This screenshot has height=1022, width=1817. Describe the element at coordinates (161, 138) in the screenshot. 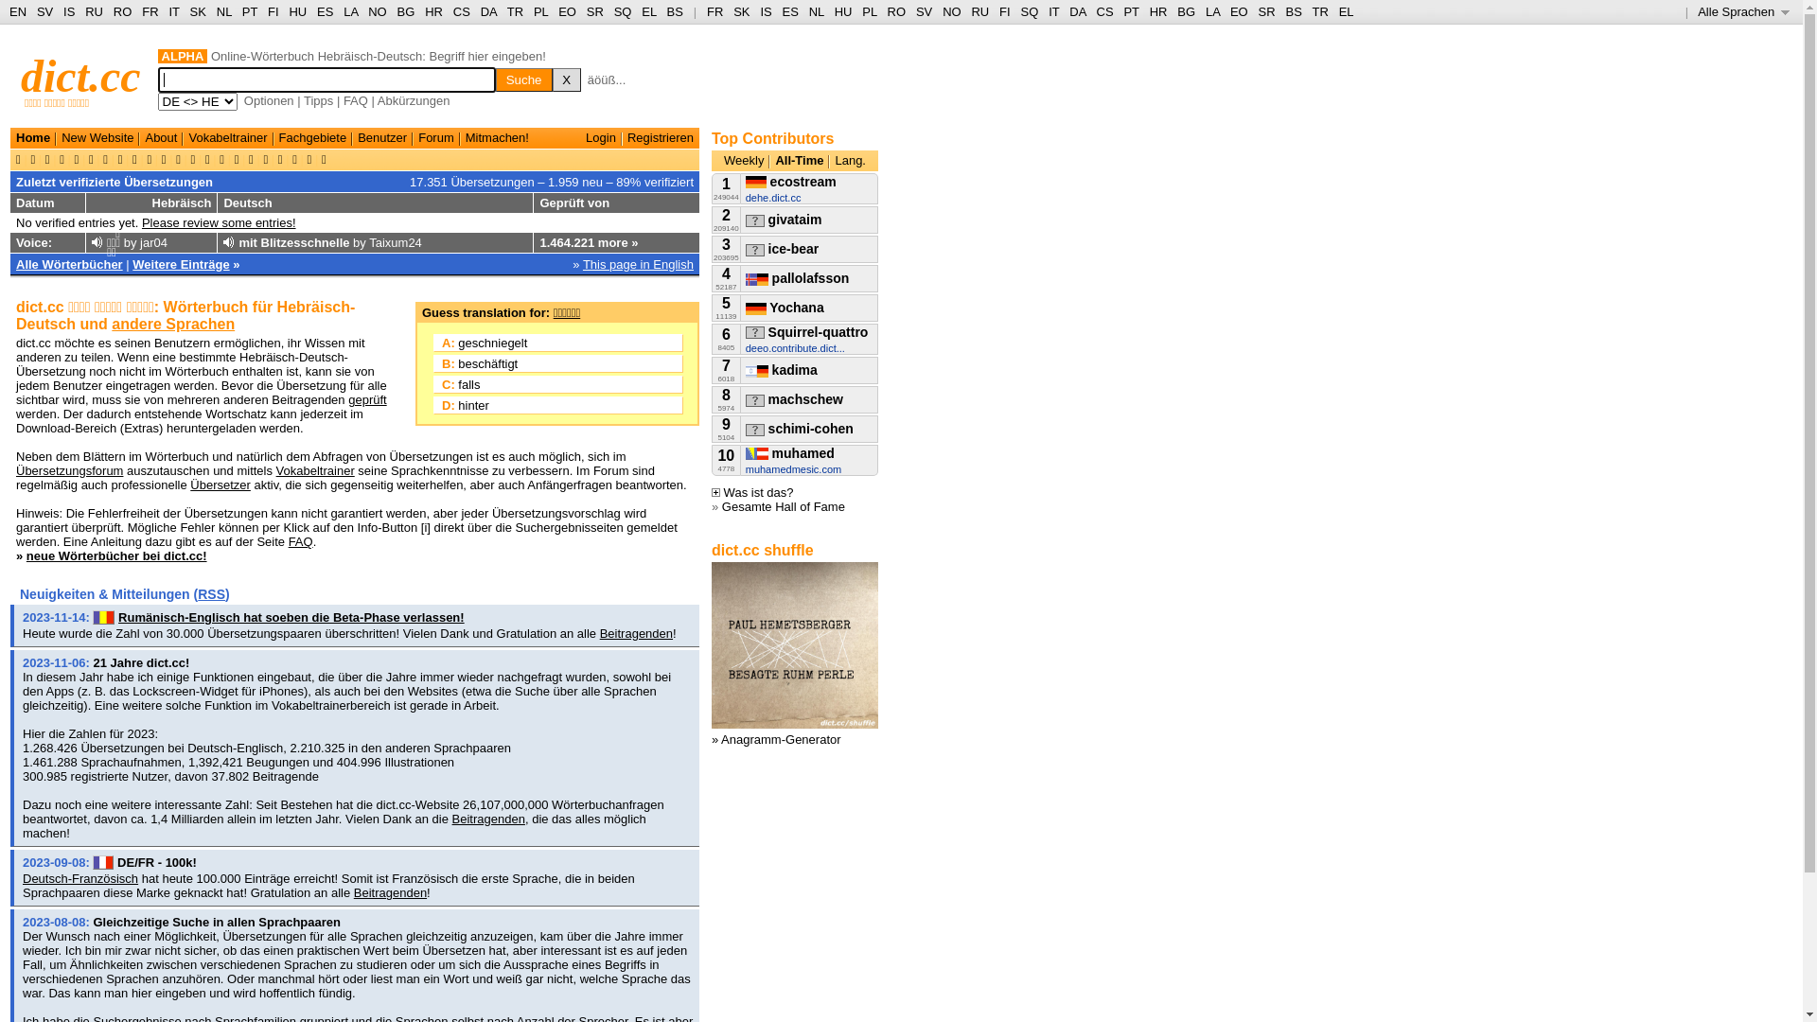

I see `About` at that location.